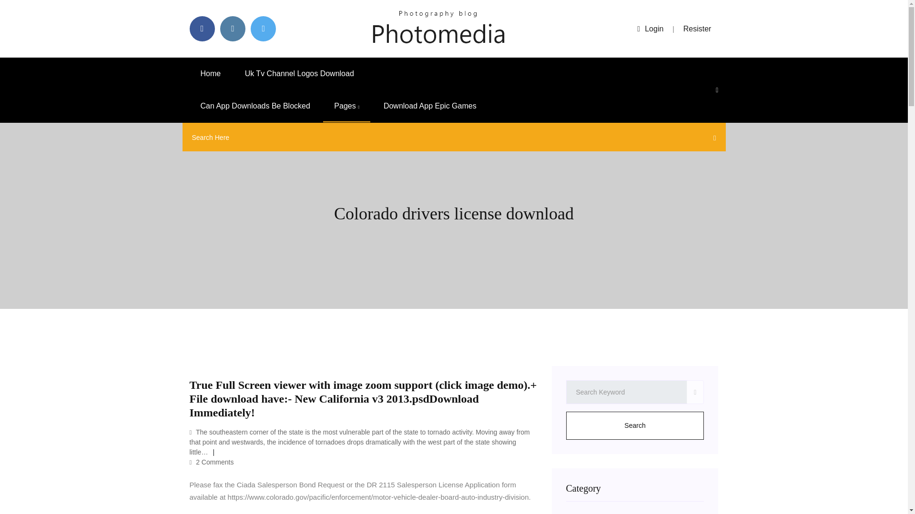  Describe the element at coordinates (650, 29) in the screenshot. I see `Login` at that location.